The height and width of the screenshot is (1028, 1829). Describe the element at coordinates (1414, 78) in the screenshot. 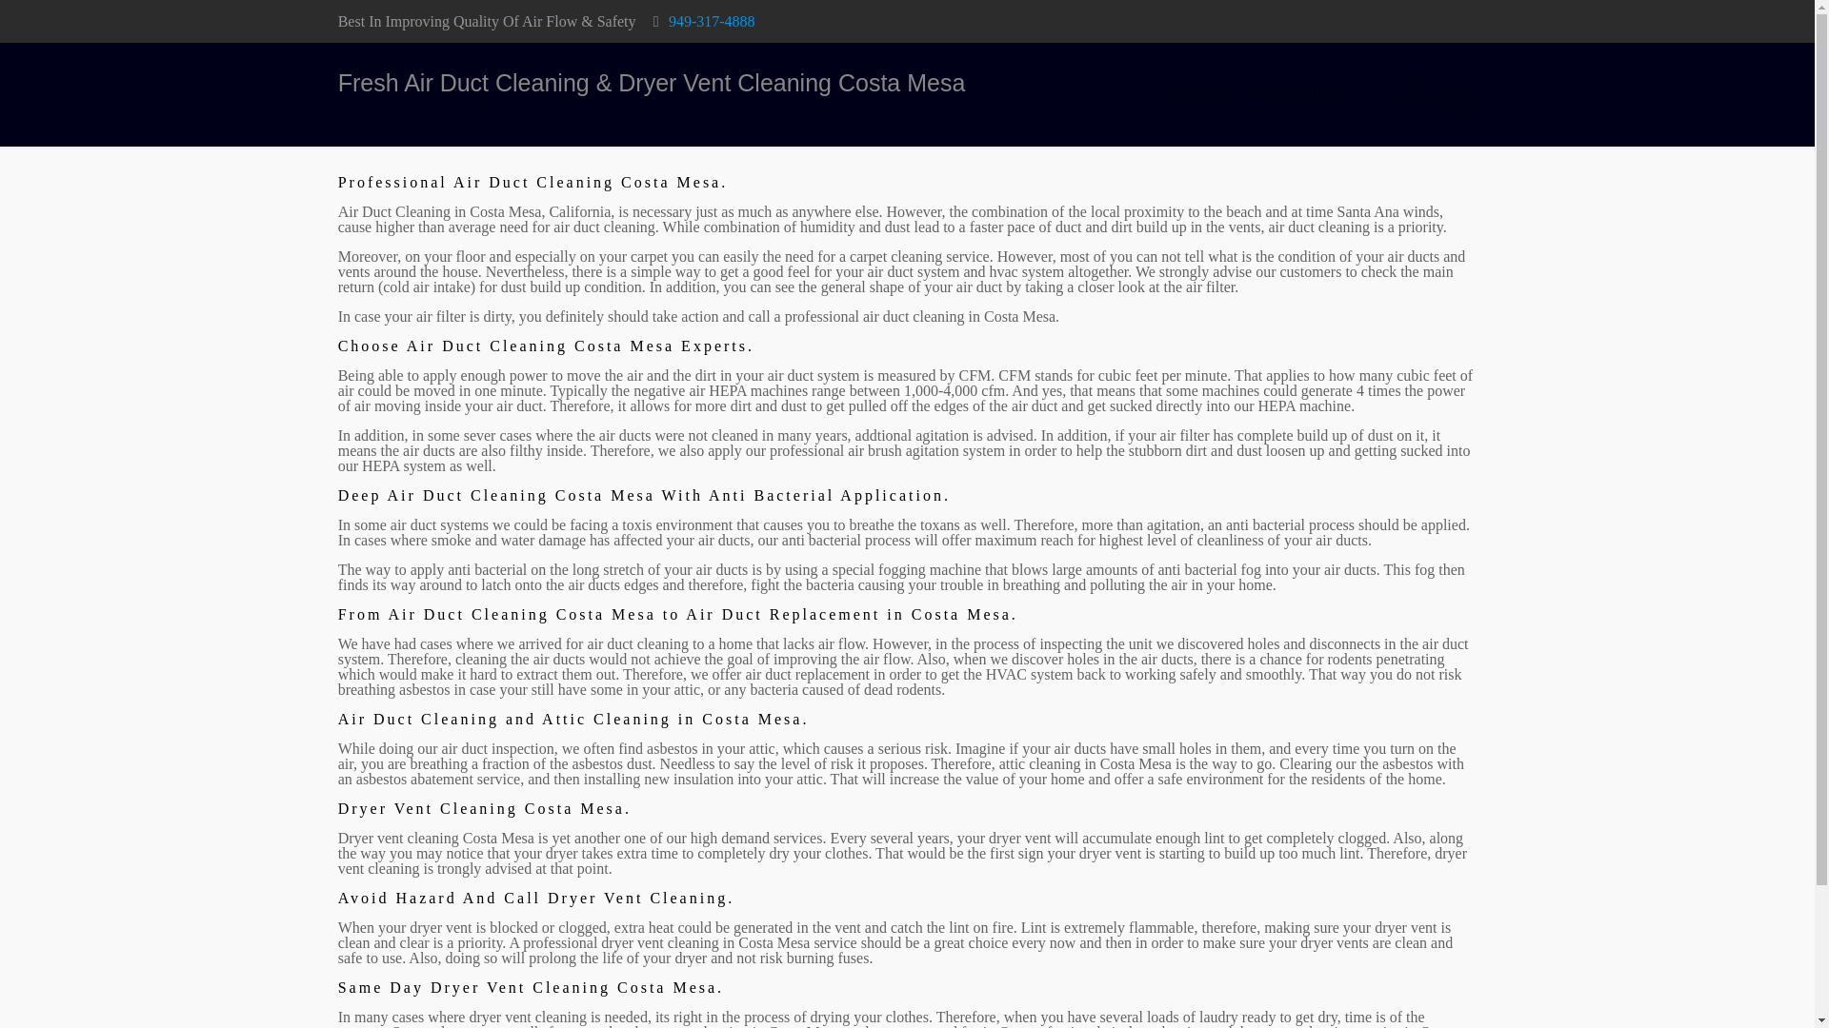

I see `Home` at that location.